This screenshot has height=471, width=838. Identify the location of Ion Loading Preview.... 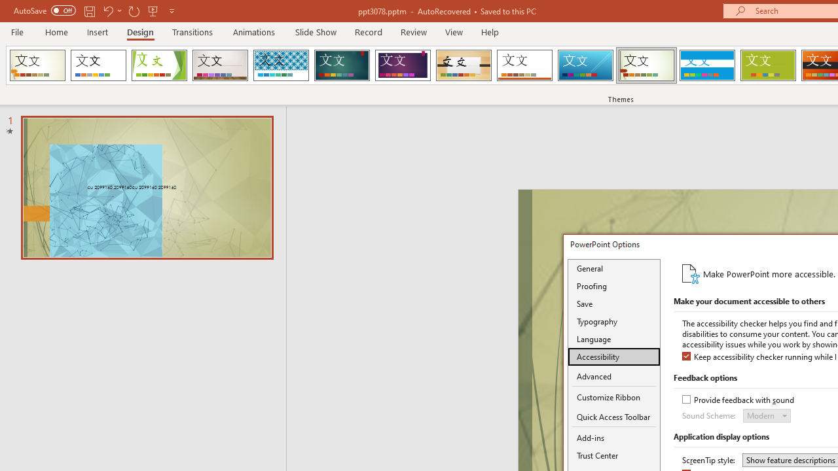
(342, 65).